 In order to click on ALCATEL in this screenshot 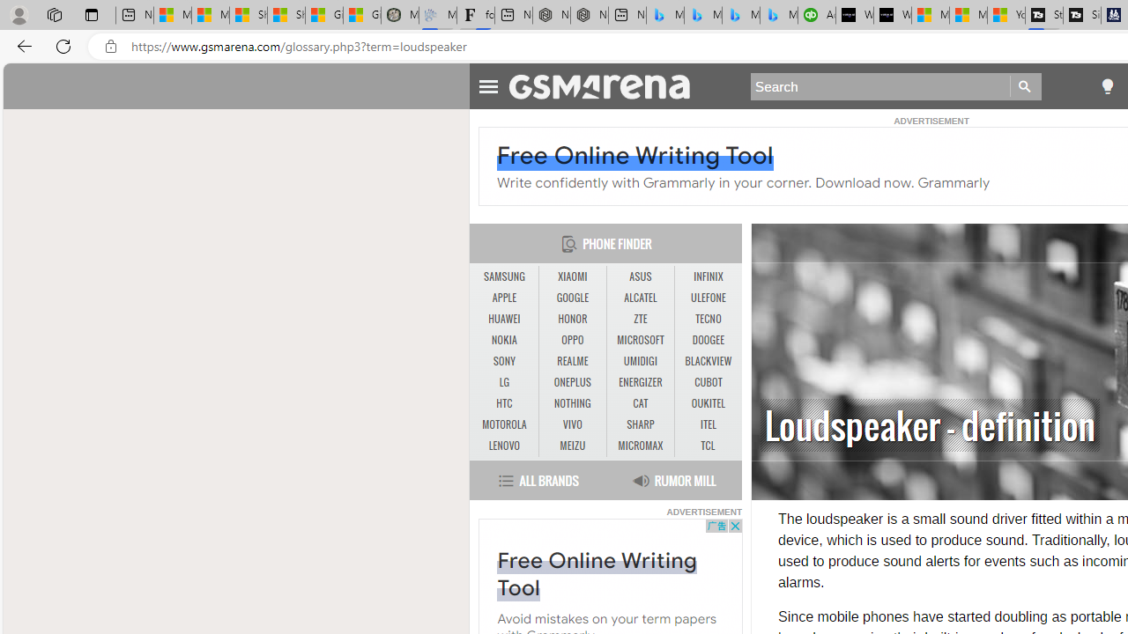, I will do `click(640, 299)`.